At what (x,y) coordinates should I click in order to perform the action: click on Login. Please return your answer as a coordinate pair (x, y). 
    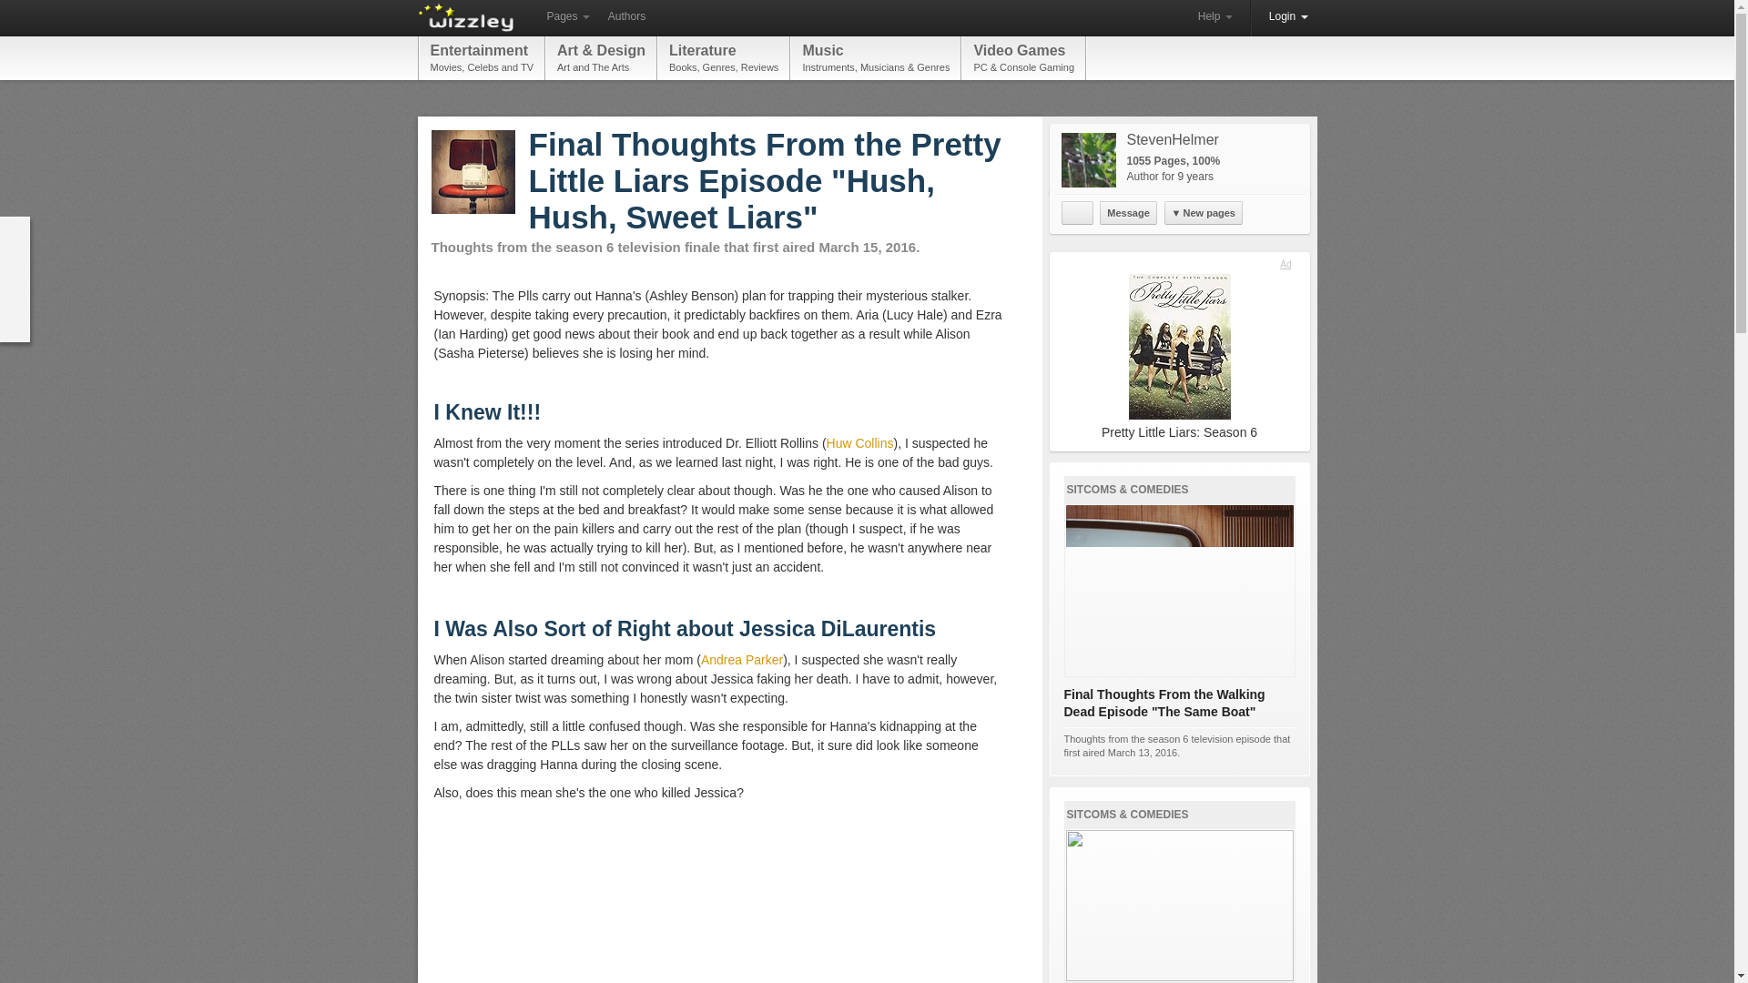
    Looking at the image, I should click on (1289, 17).